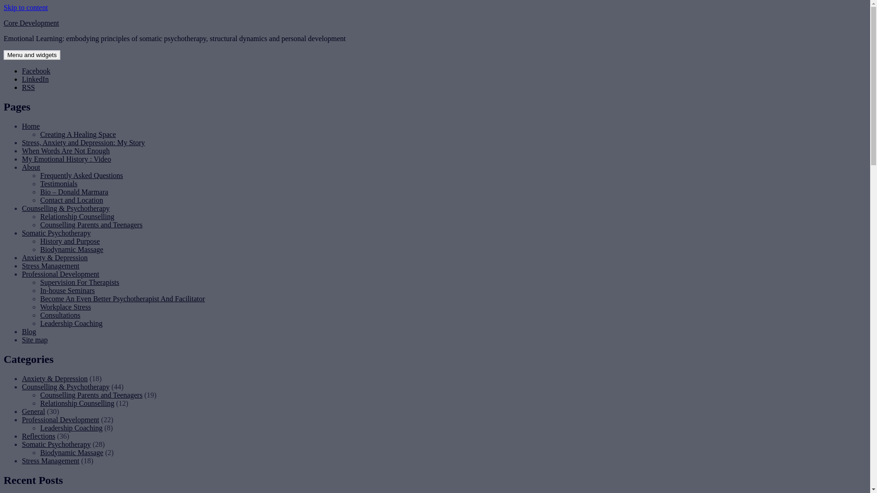 The height and width of the screenshot is (493, 877). Describe the element at coordinates (81, 175) in the screenshot. I see `Frequently Asked Questions` at that location.